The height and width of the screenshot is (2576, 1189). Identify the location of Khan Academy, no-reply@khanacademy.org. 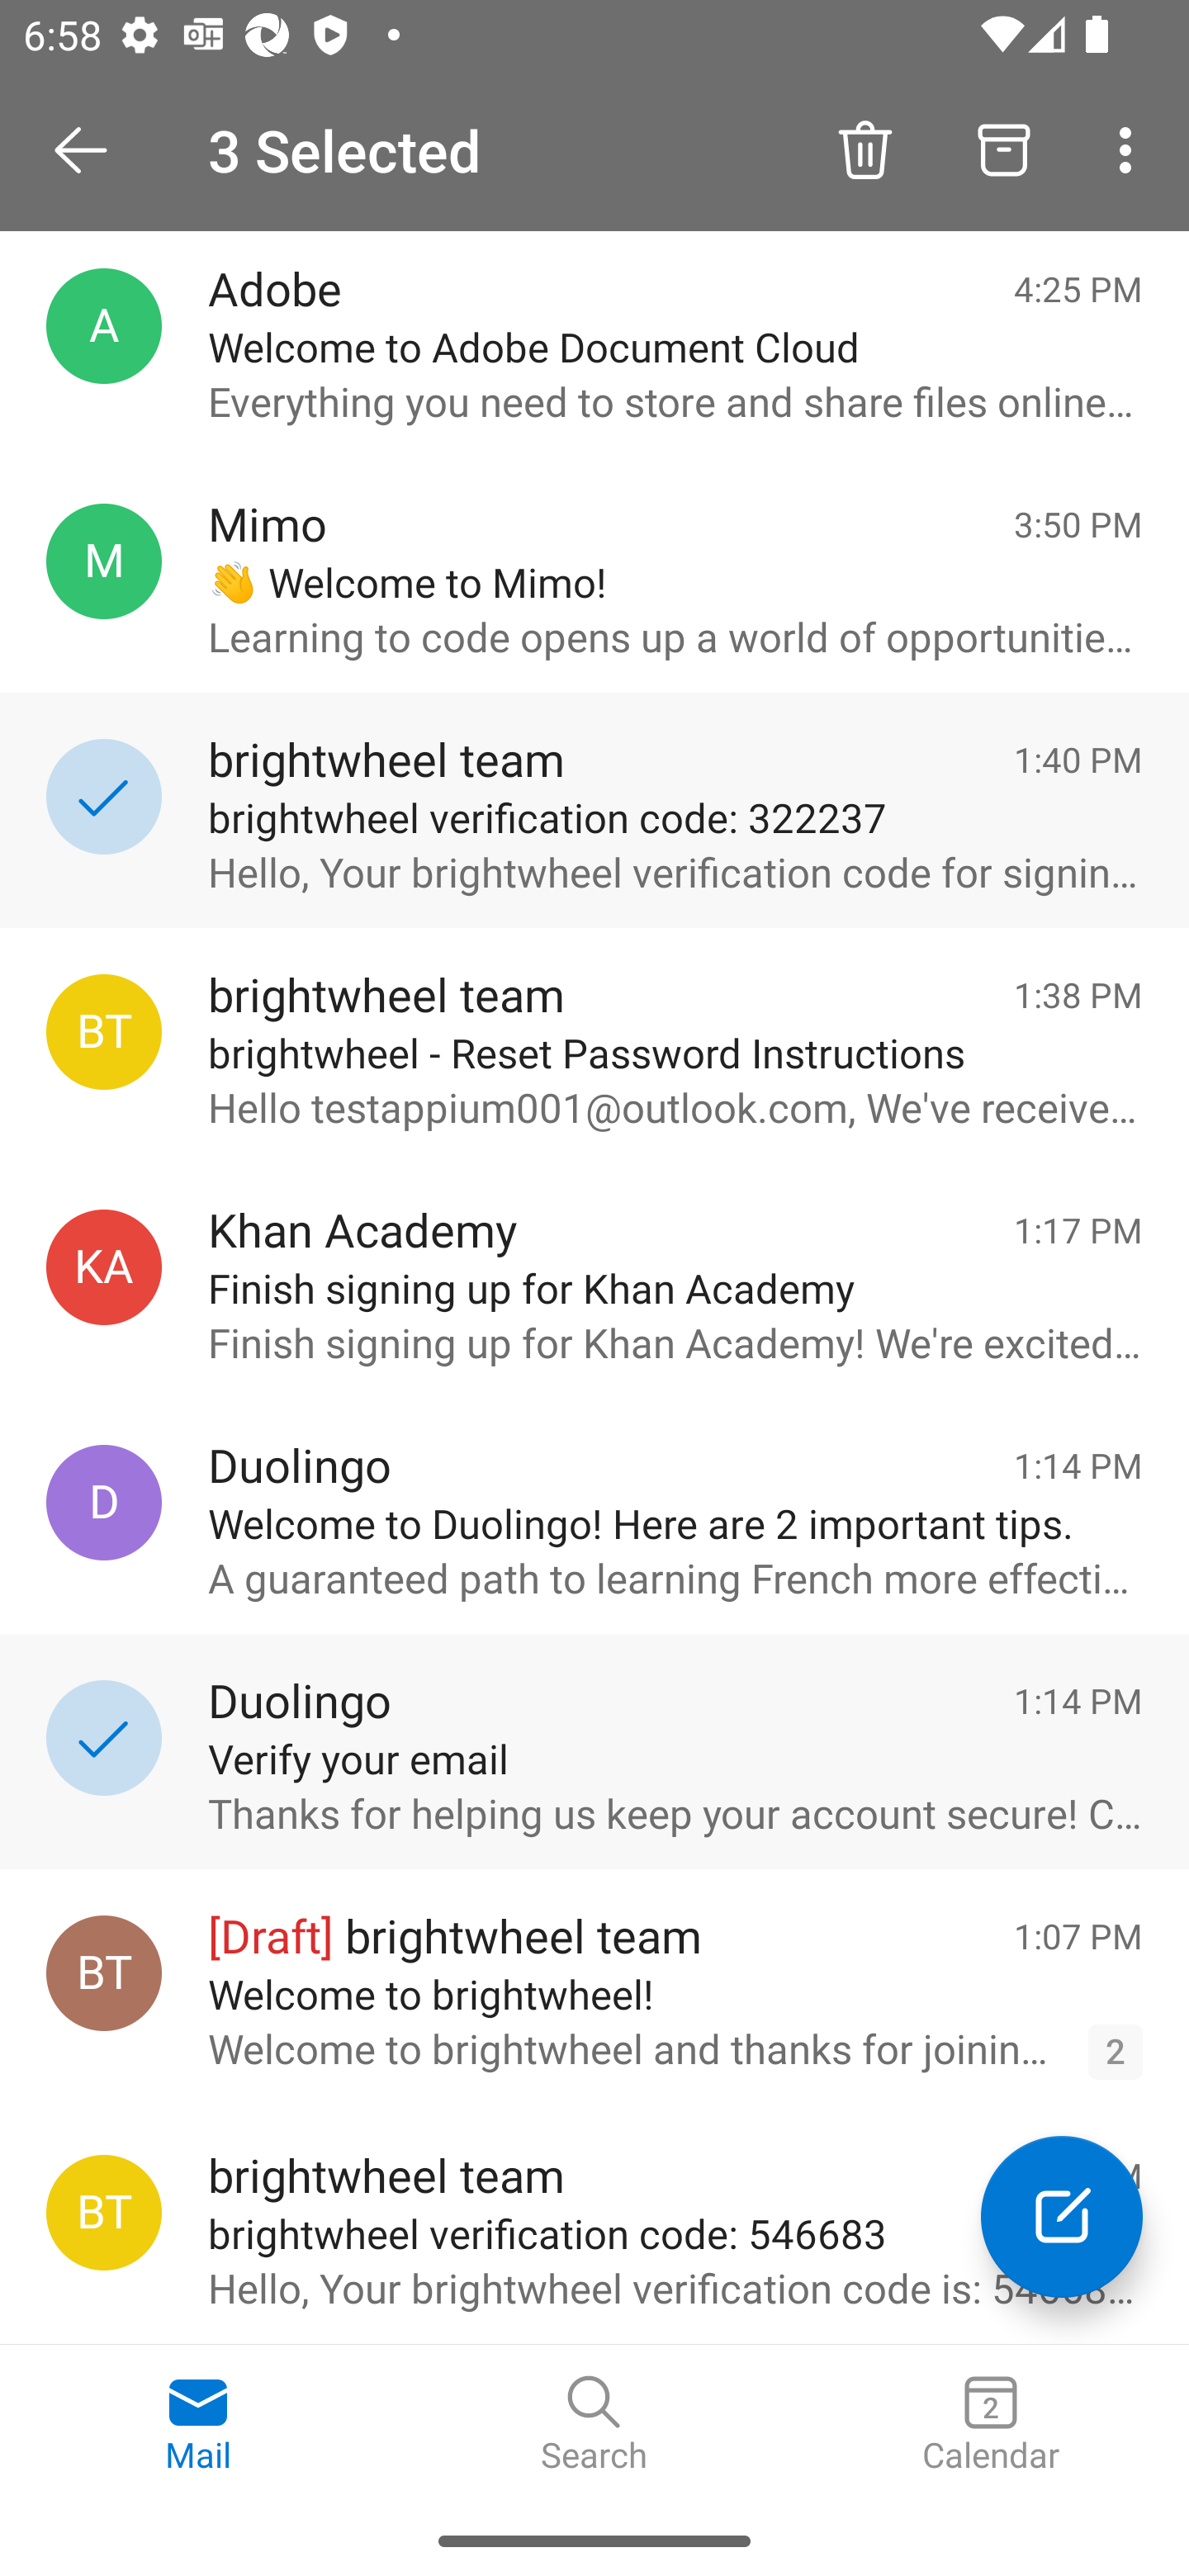
(104, 1267).